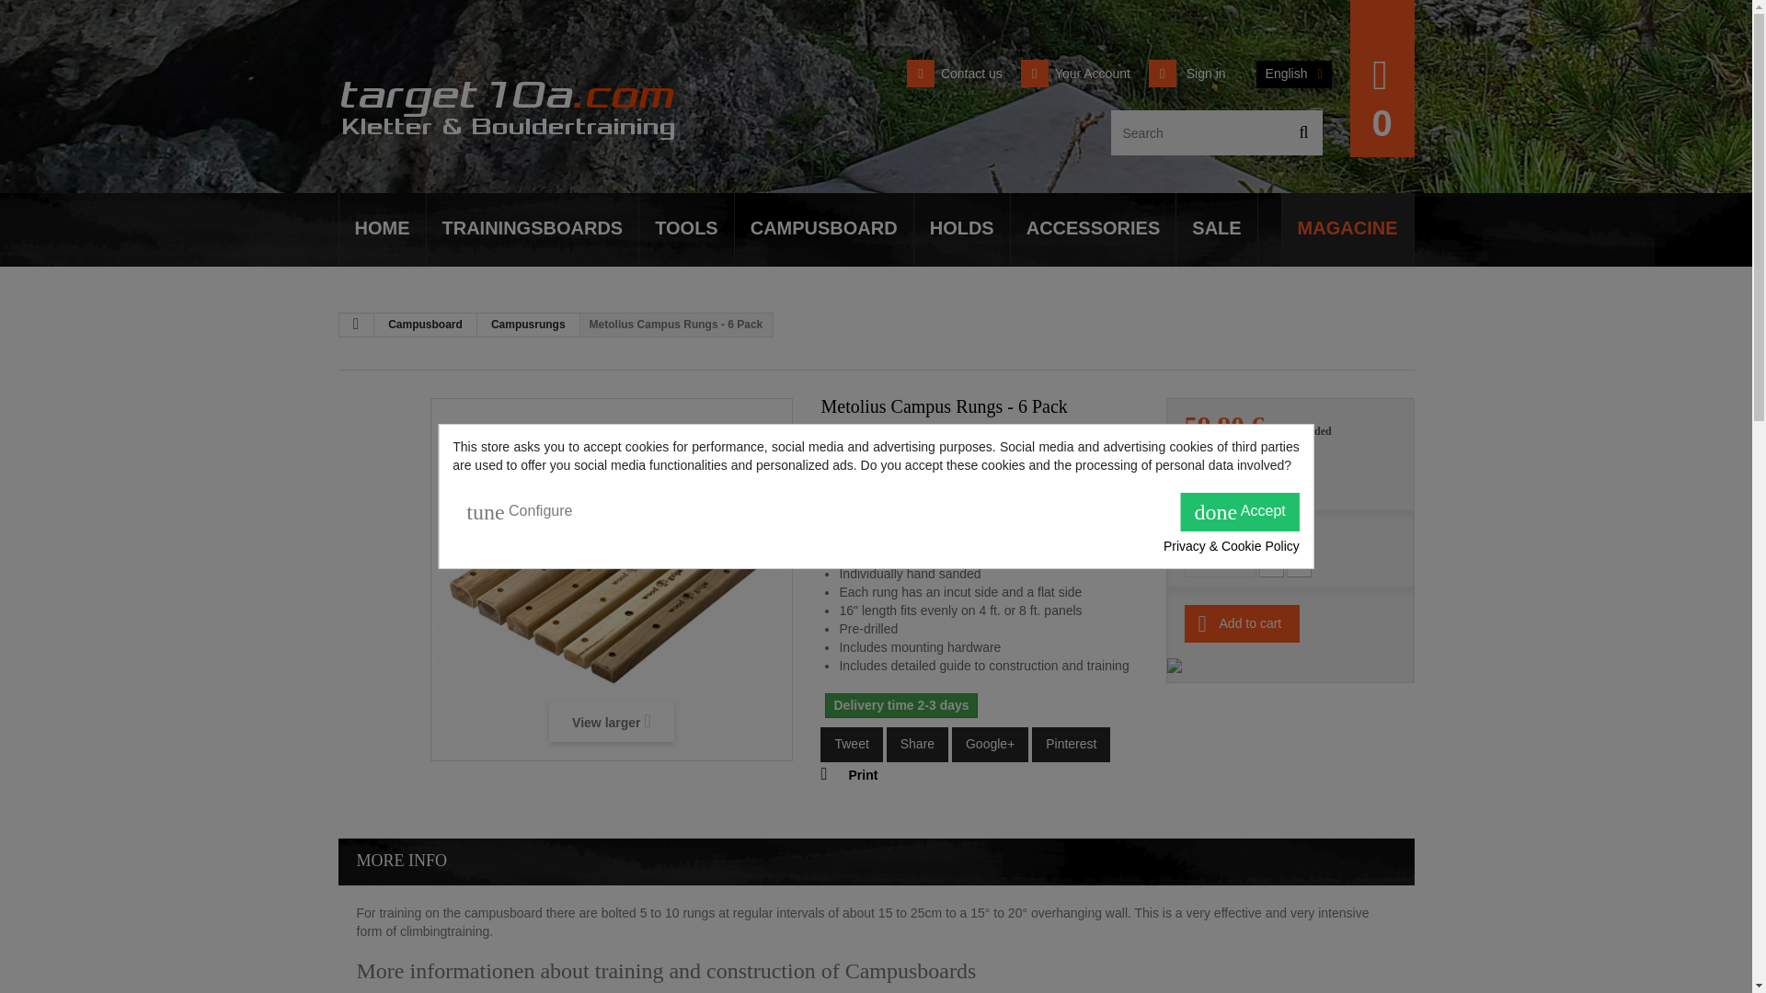 This screenshot has width=1766, height=993. Describe the element at coordinates (955, 74) in the screenshot. I see `Contact us` at that location.